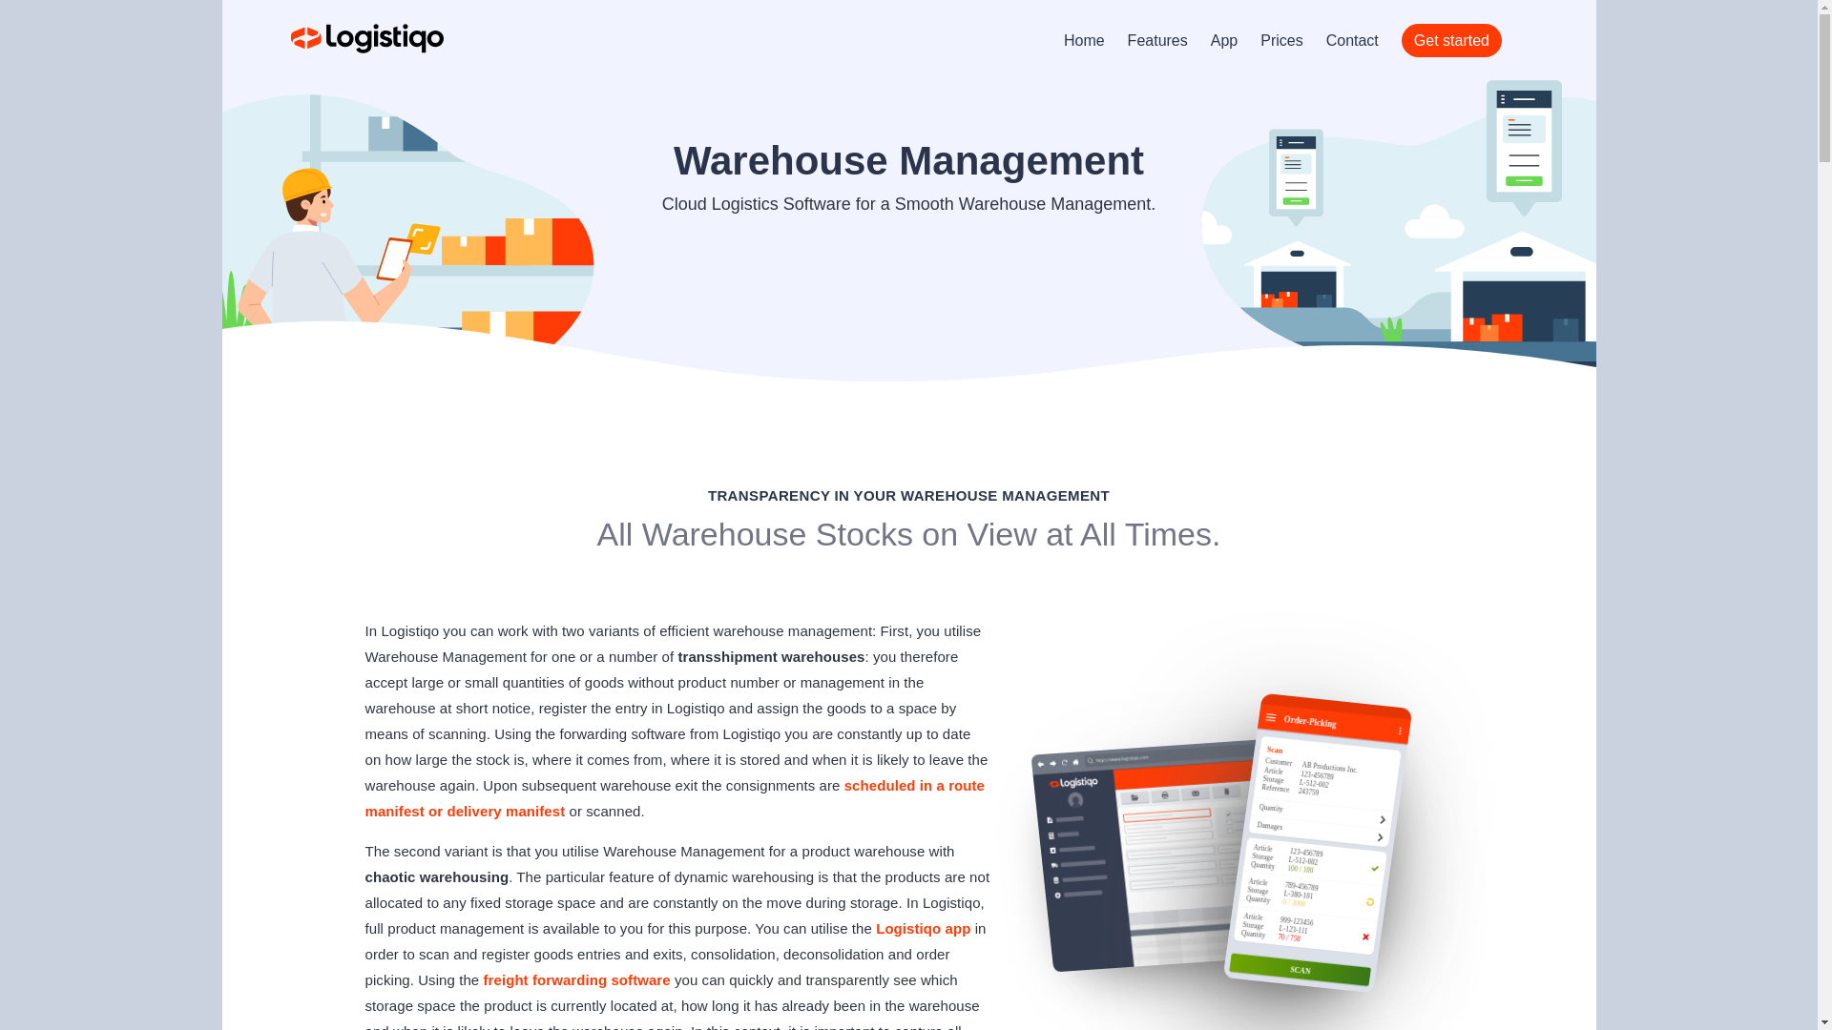  Describe the element at coordinates (675, 797) in the screenshot. I see `scheduled in a route manifest or delivery manifest` at that location.